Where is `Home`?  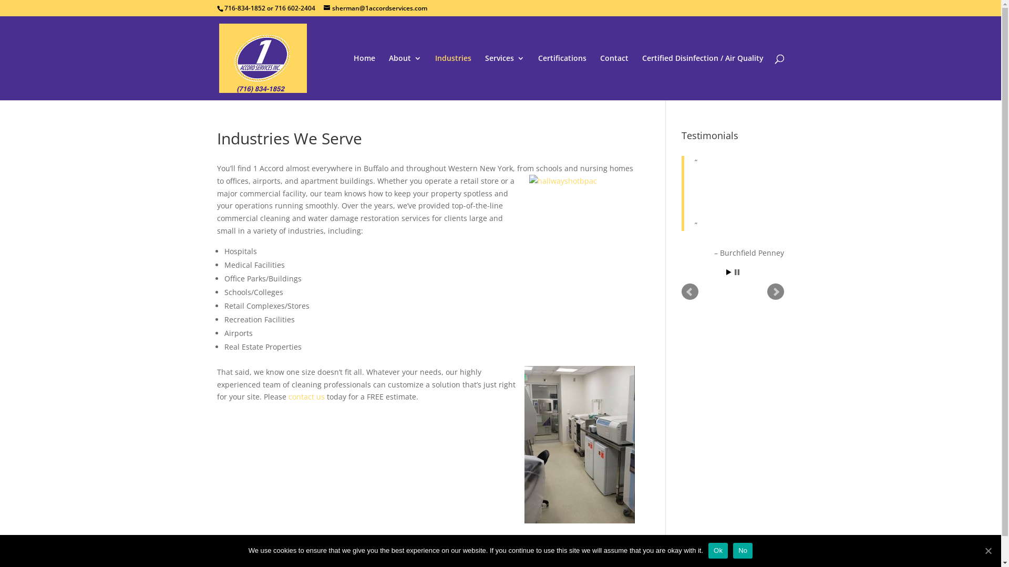
Home is located at coordinates (227, 549).